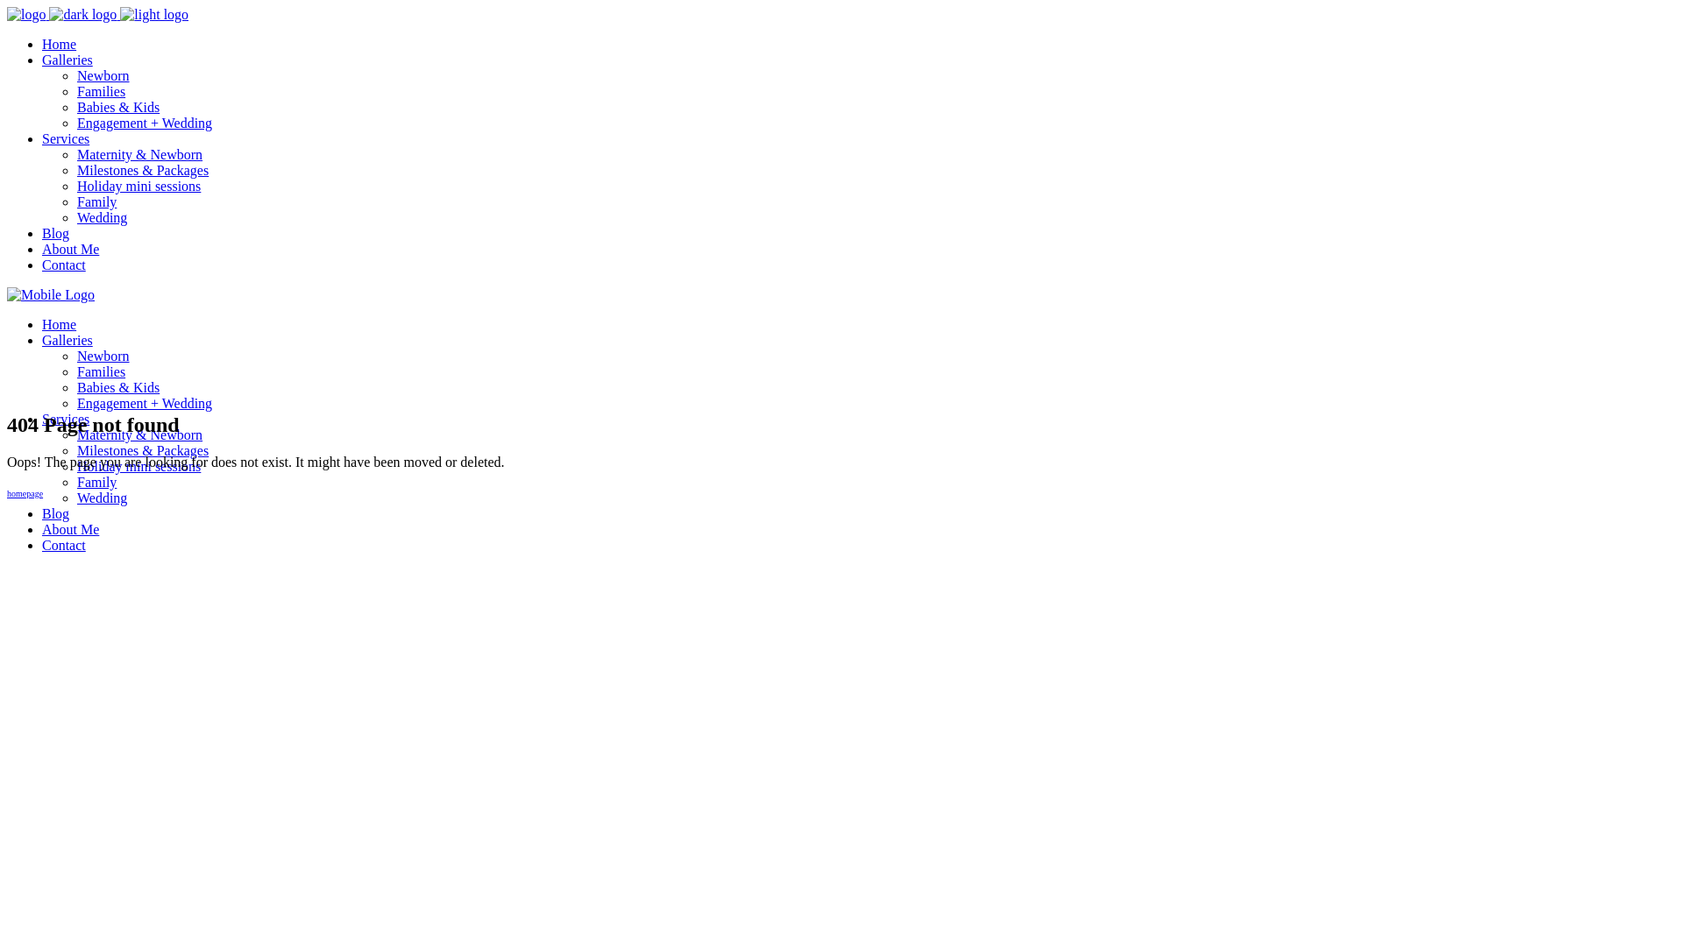  Describe the element at coordinates (143, 170) in the screenshot. I see `Milestones & Packages` at that location.